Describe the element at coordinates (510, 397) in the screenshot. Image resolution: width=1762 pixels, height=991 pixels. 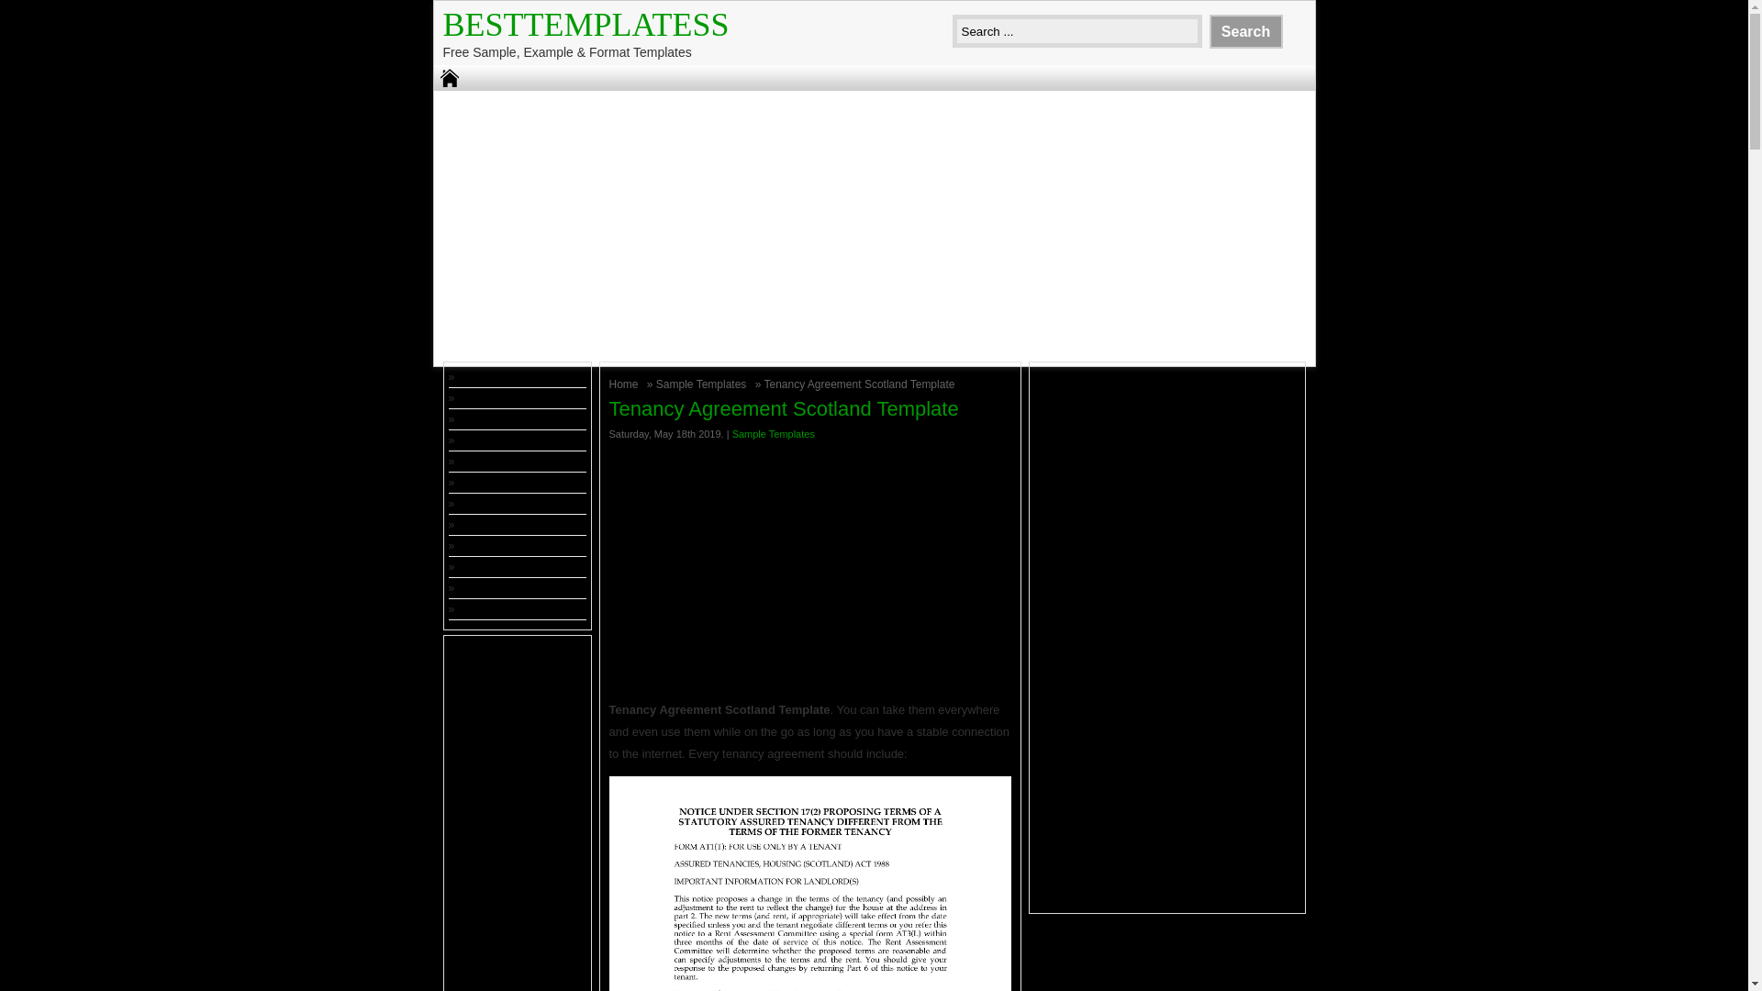
I see `Agreement Templates` at that location.